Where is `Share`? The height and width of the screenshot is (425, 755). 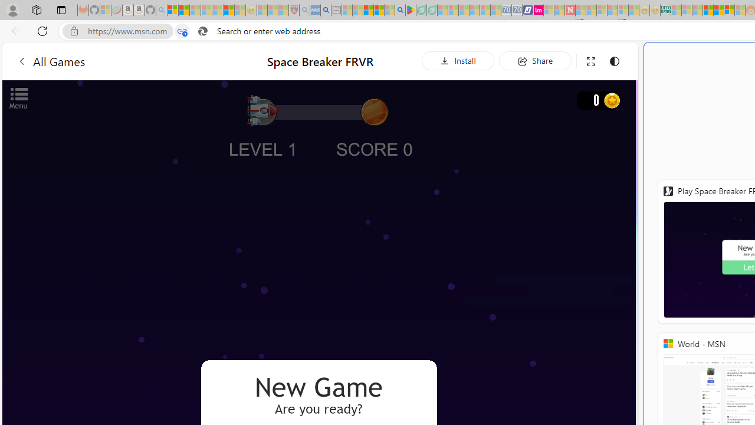 Share is located at coordinates (535, 60).